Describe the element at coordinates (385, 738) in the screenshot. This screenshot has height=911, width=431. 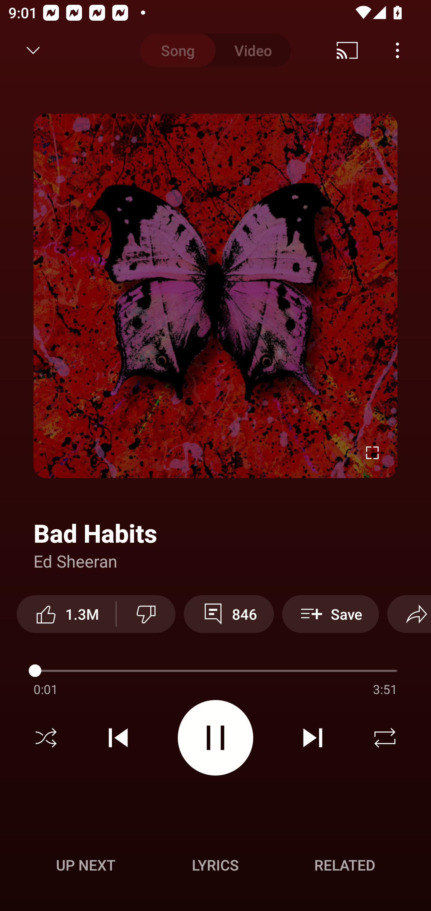
I see `Repeat off` at that location.